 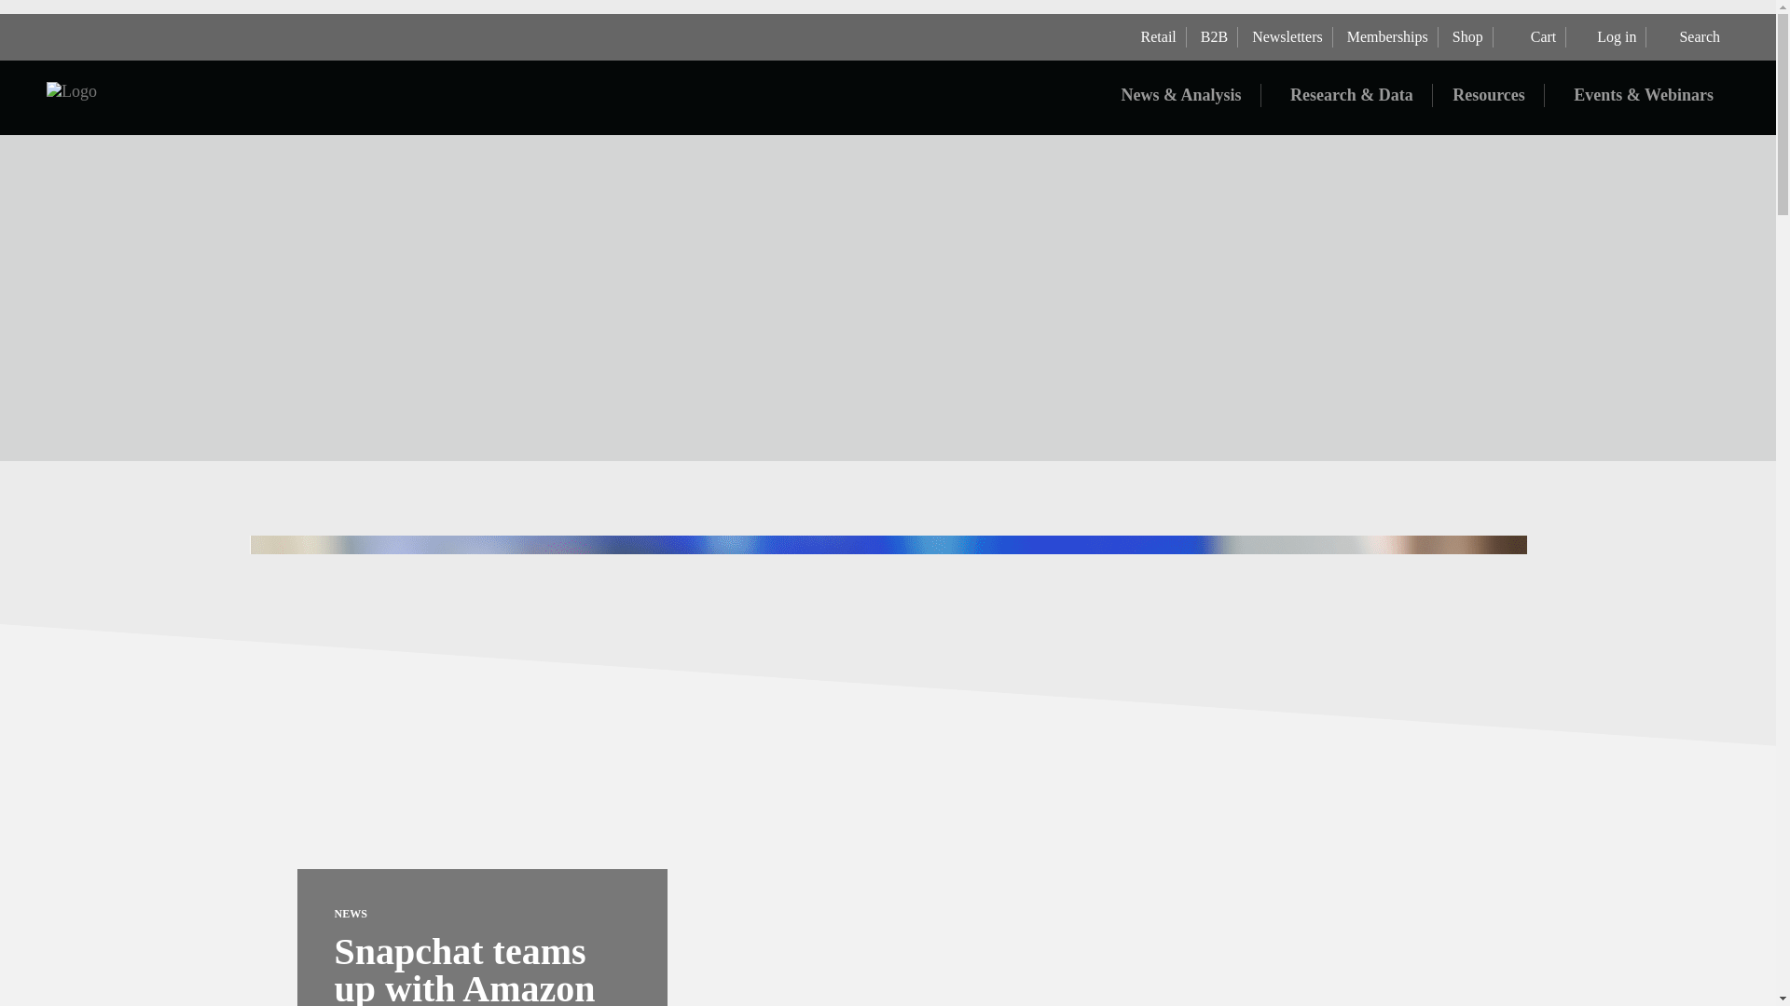 What do you see at coordinates (1156, 37) in the screenshot?
I see `Retail` at bounding box center [1156, 37].